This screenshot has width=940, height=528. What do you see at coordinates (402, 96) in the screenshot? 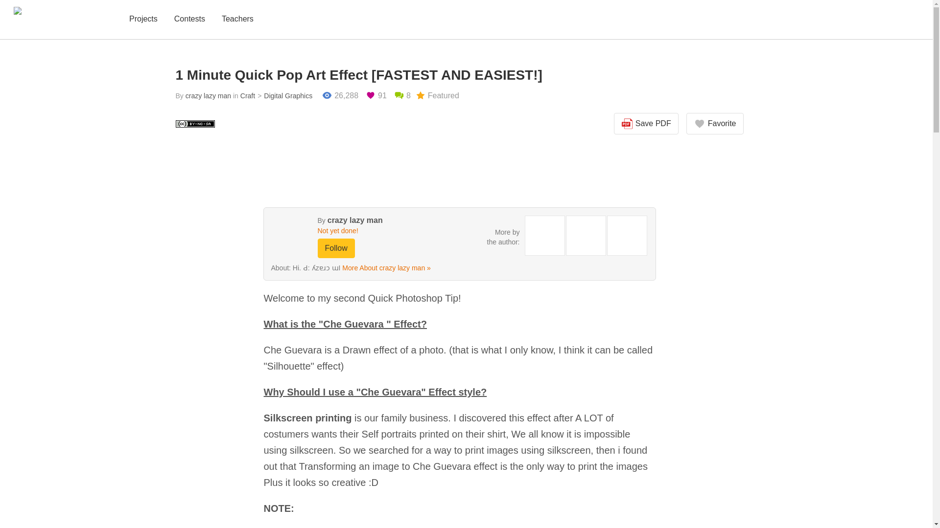
I see `8` at bounding box center [402, 96].